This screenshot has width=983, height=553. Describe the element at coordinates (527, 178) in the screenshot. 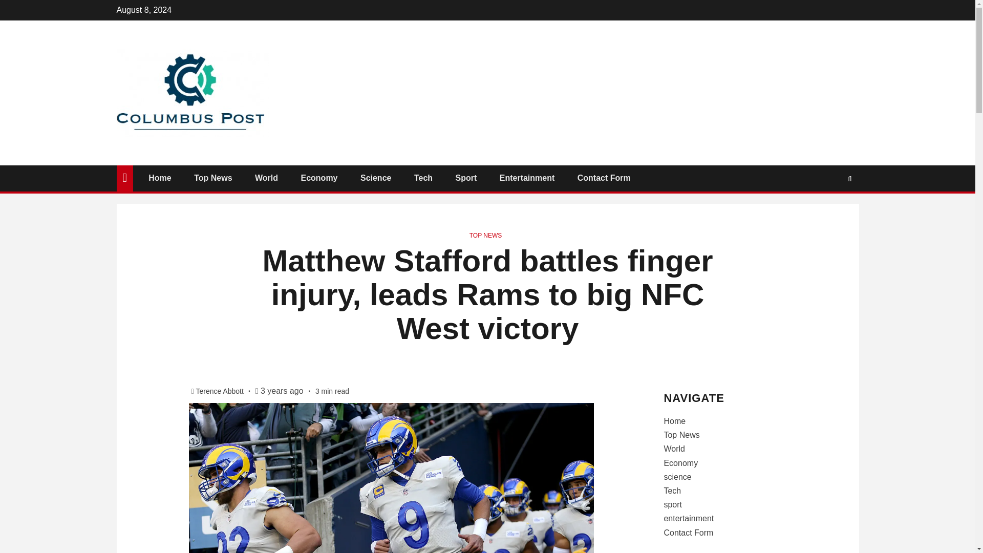

I see `Entertainment` at that location.